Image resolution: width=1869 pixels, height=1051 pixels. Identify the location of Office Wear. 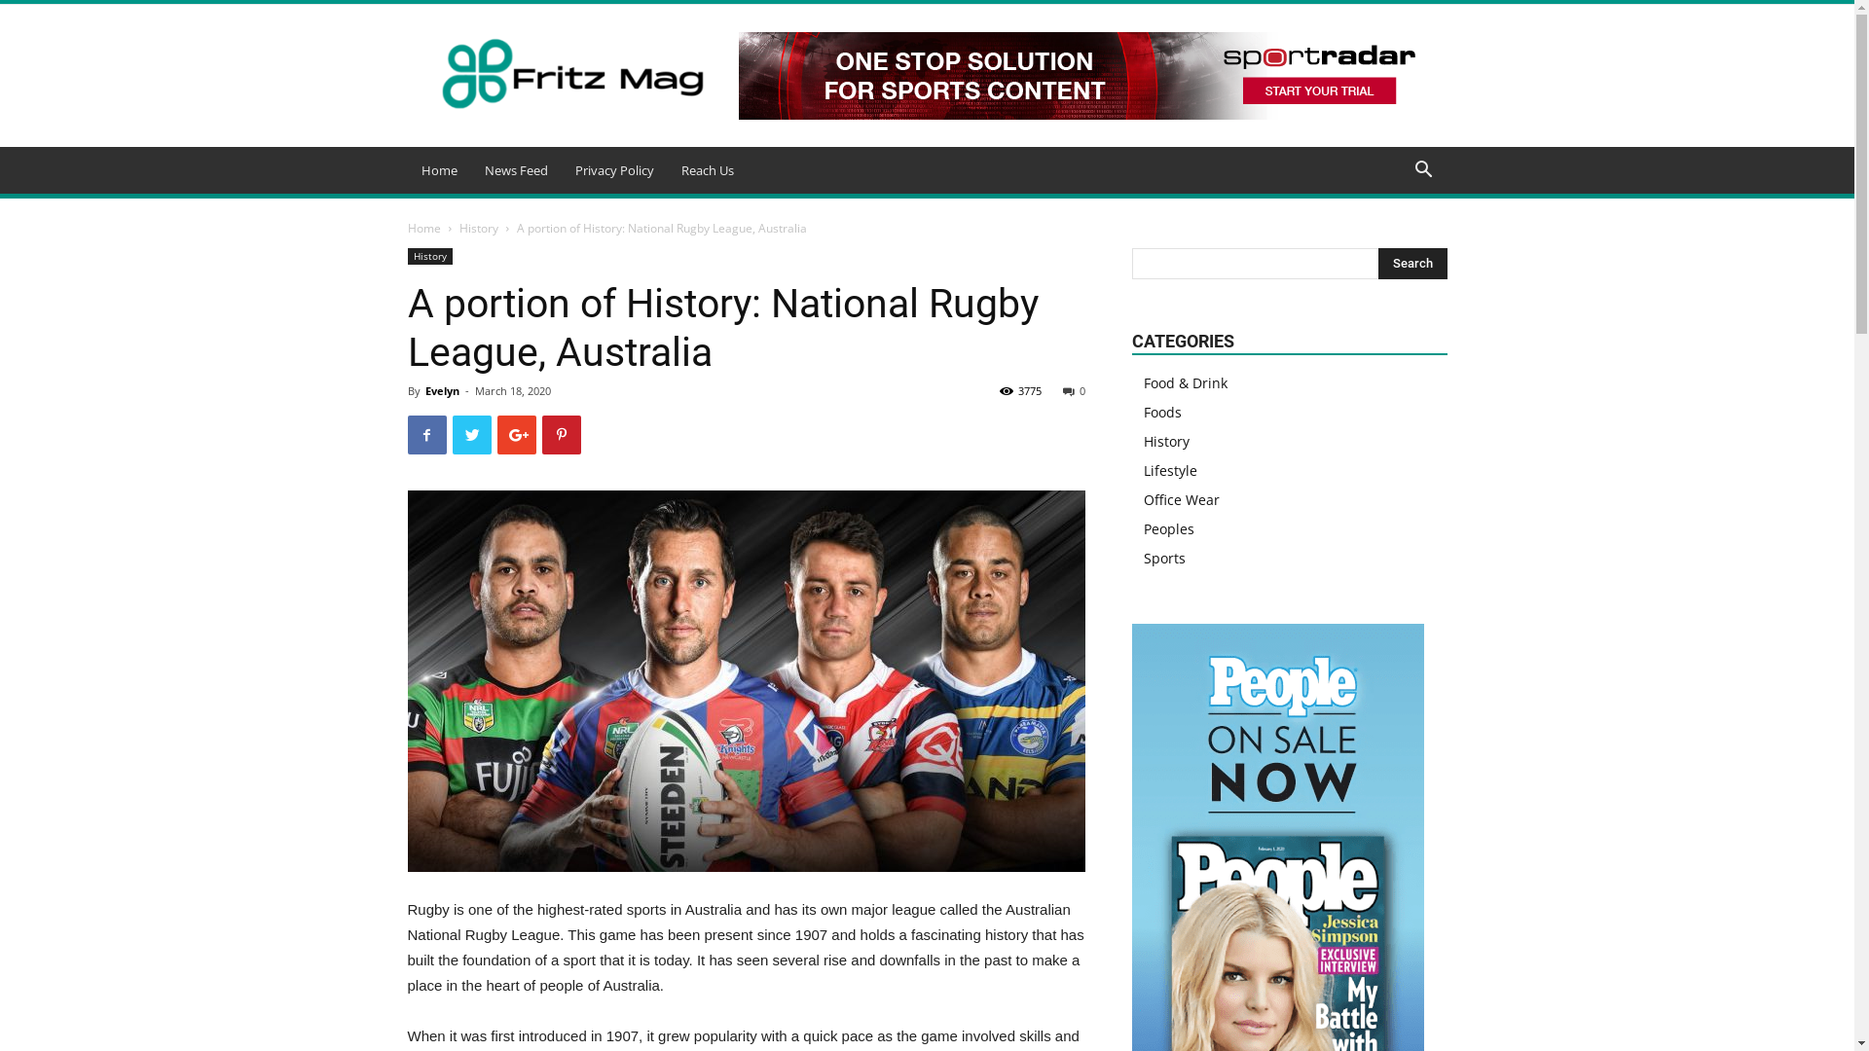
(1181, 500).